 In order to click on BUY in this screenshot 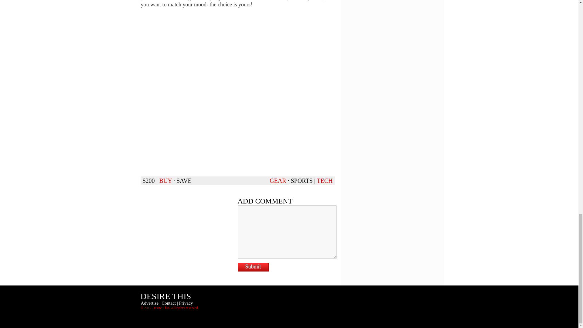, I will do `click(165, 180)`.